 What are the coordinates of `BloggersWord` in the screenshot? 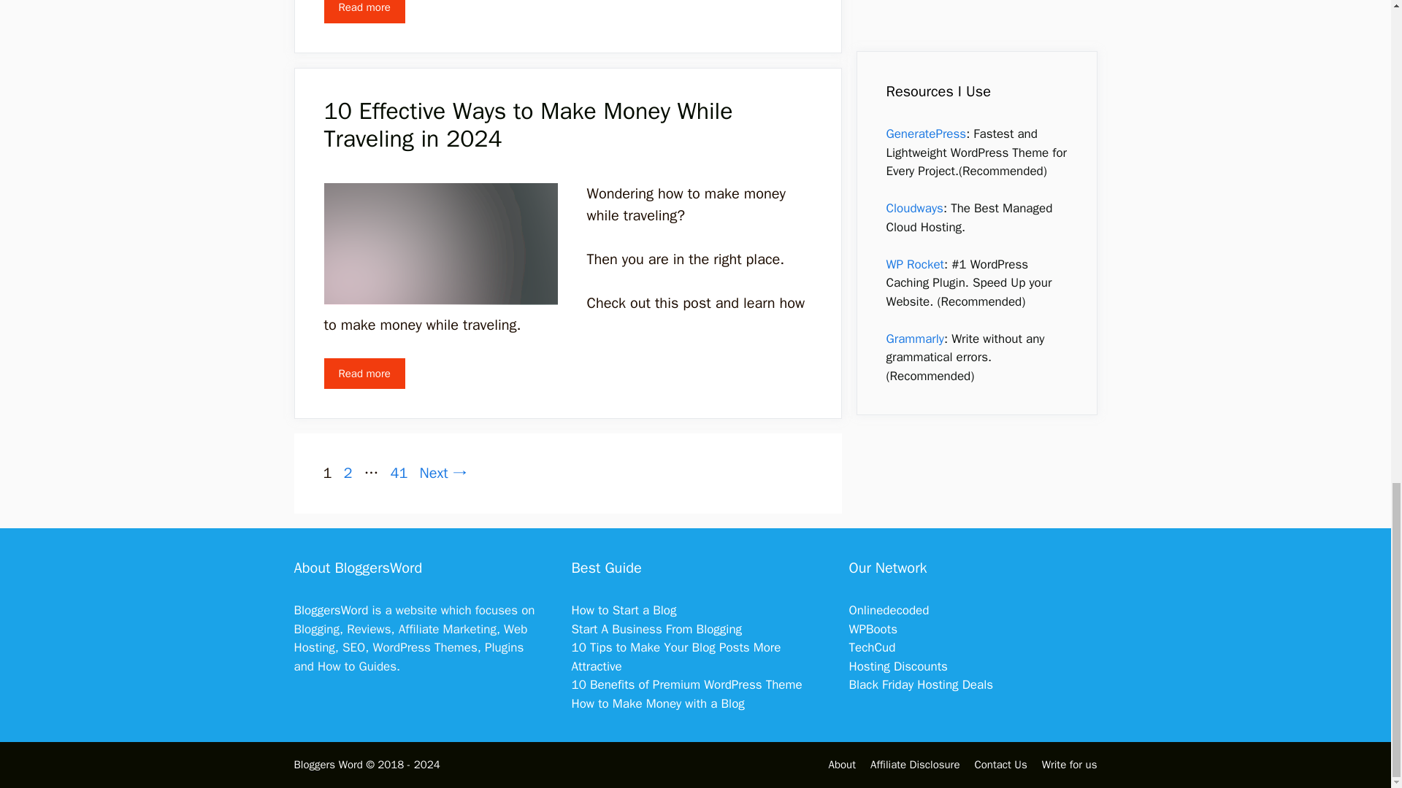 It's located at (399, 473).